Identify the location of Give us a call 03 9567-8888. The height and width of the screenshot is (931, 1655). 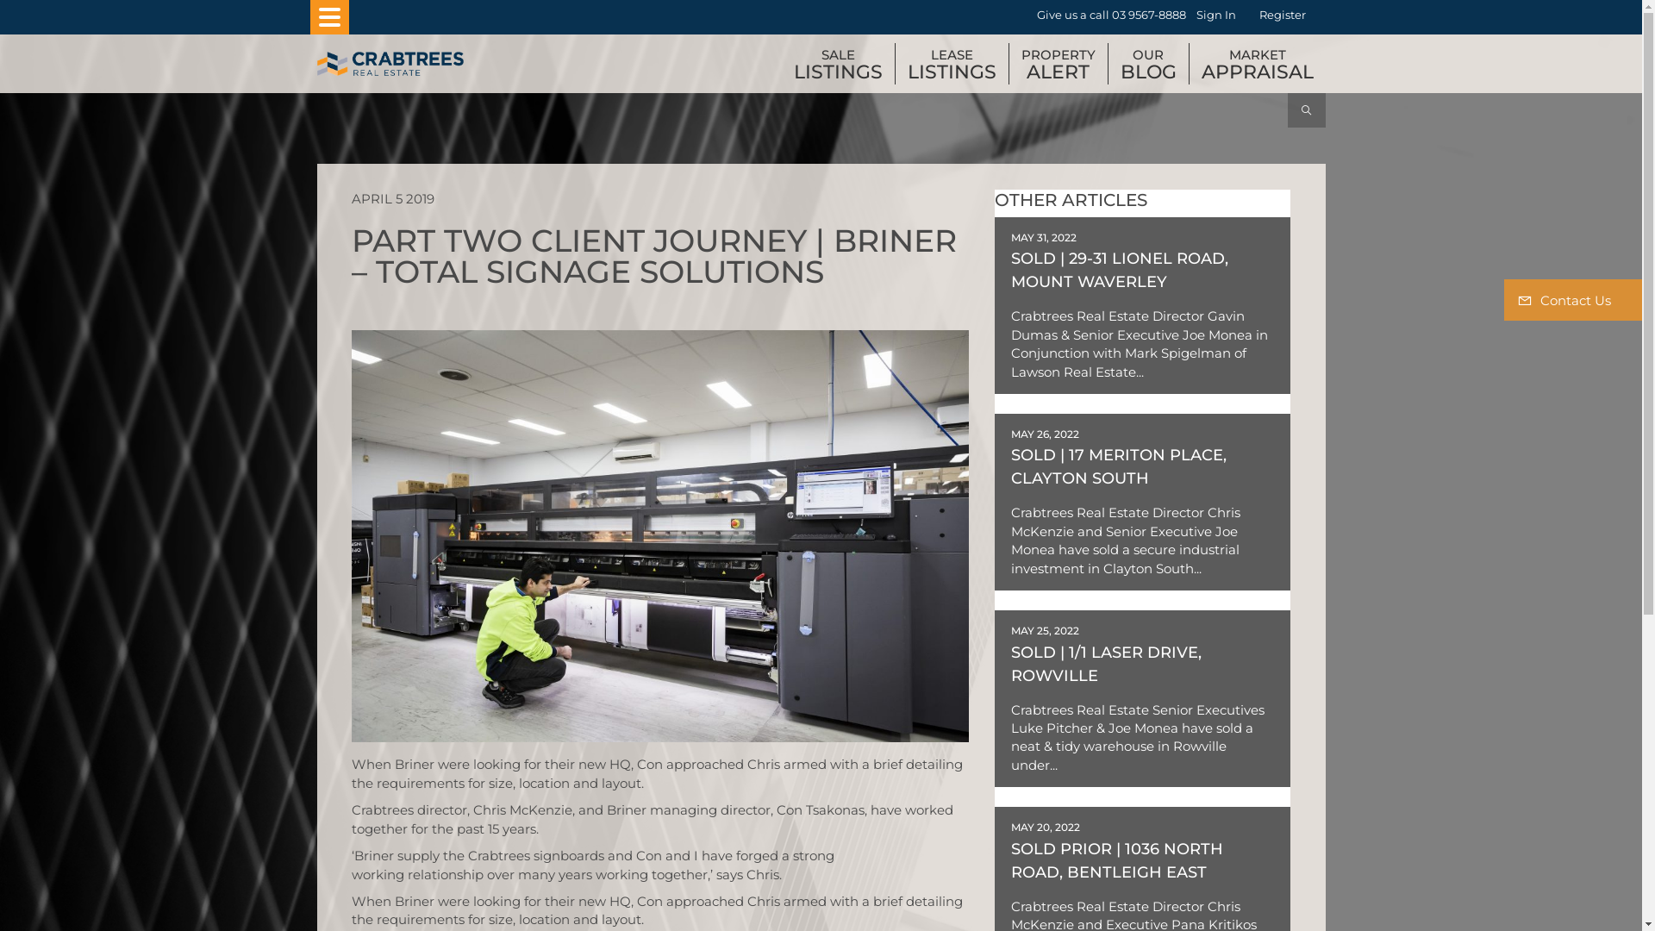
(1110, 16).